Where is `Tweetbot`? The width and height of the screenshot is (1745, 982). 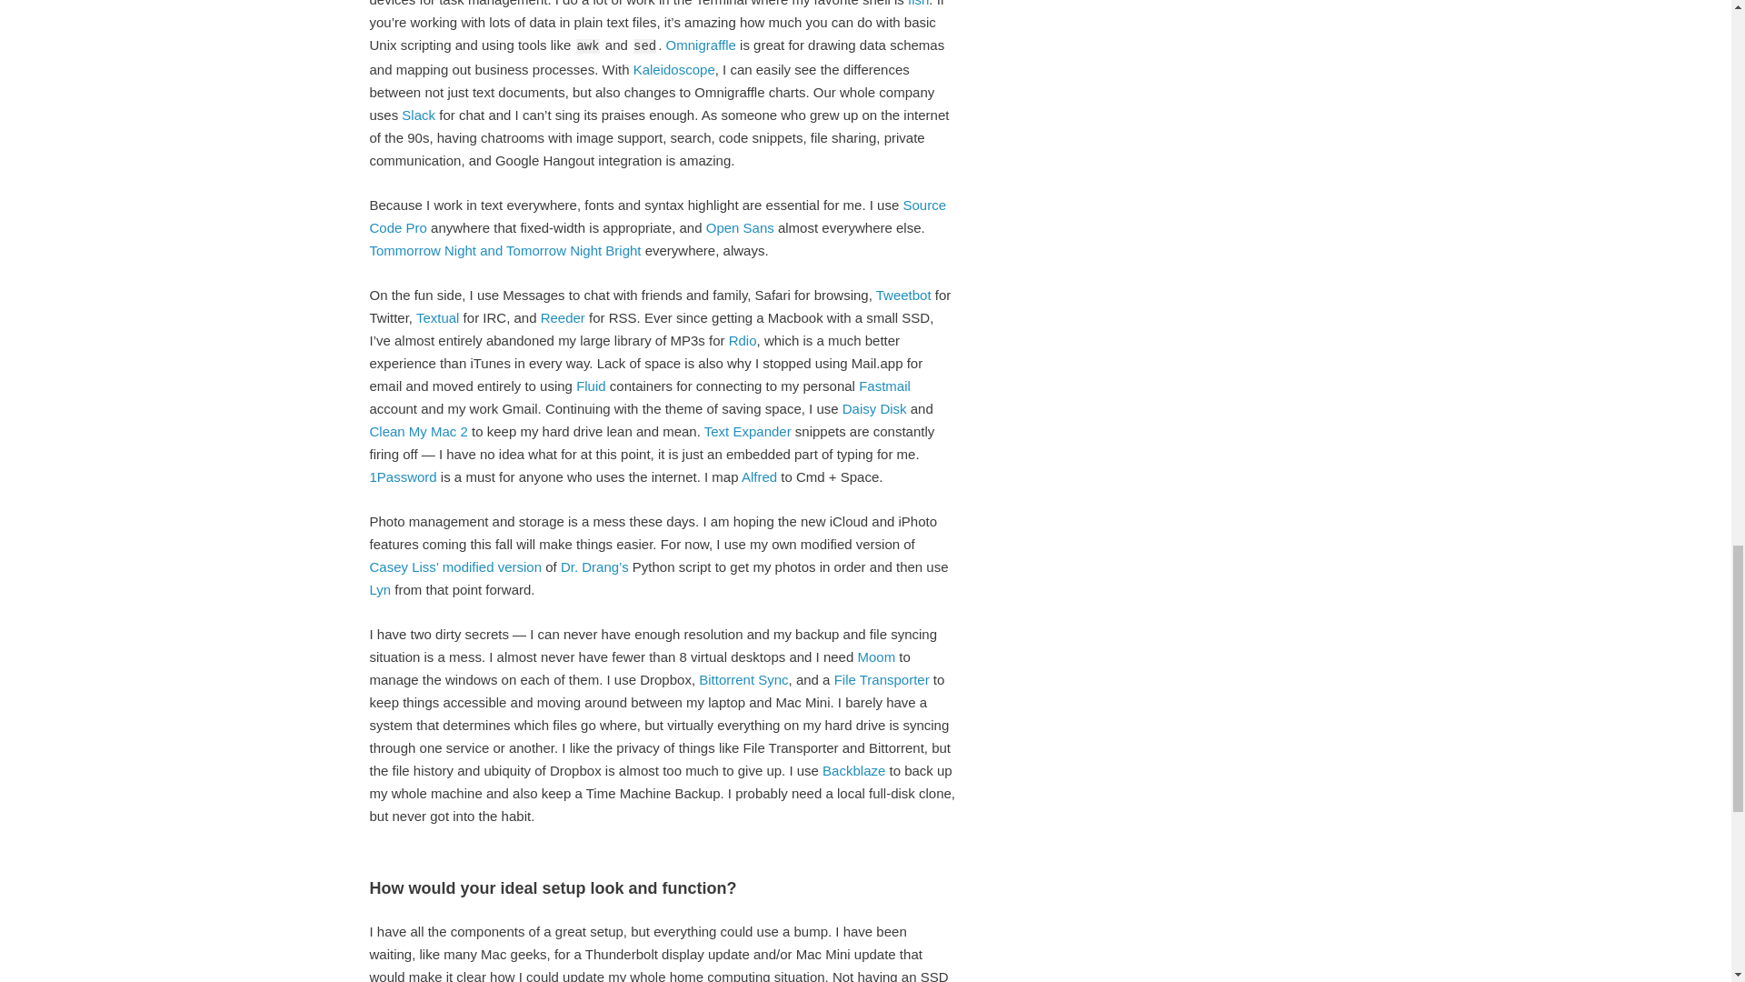
Tweetbot is located at coordinates (903, 295).